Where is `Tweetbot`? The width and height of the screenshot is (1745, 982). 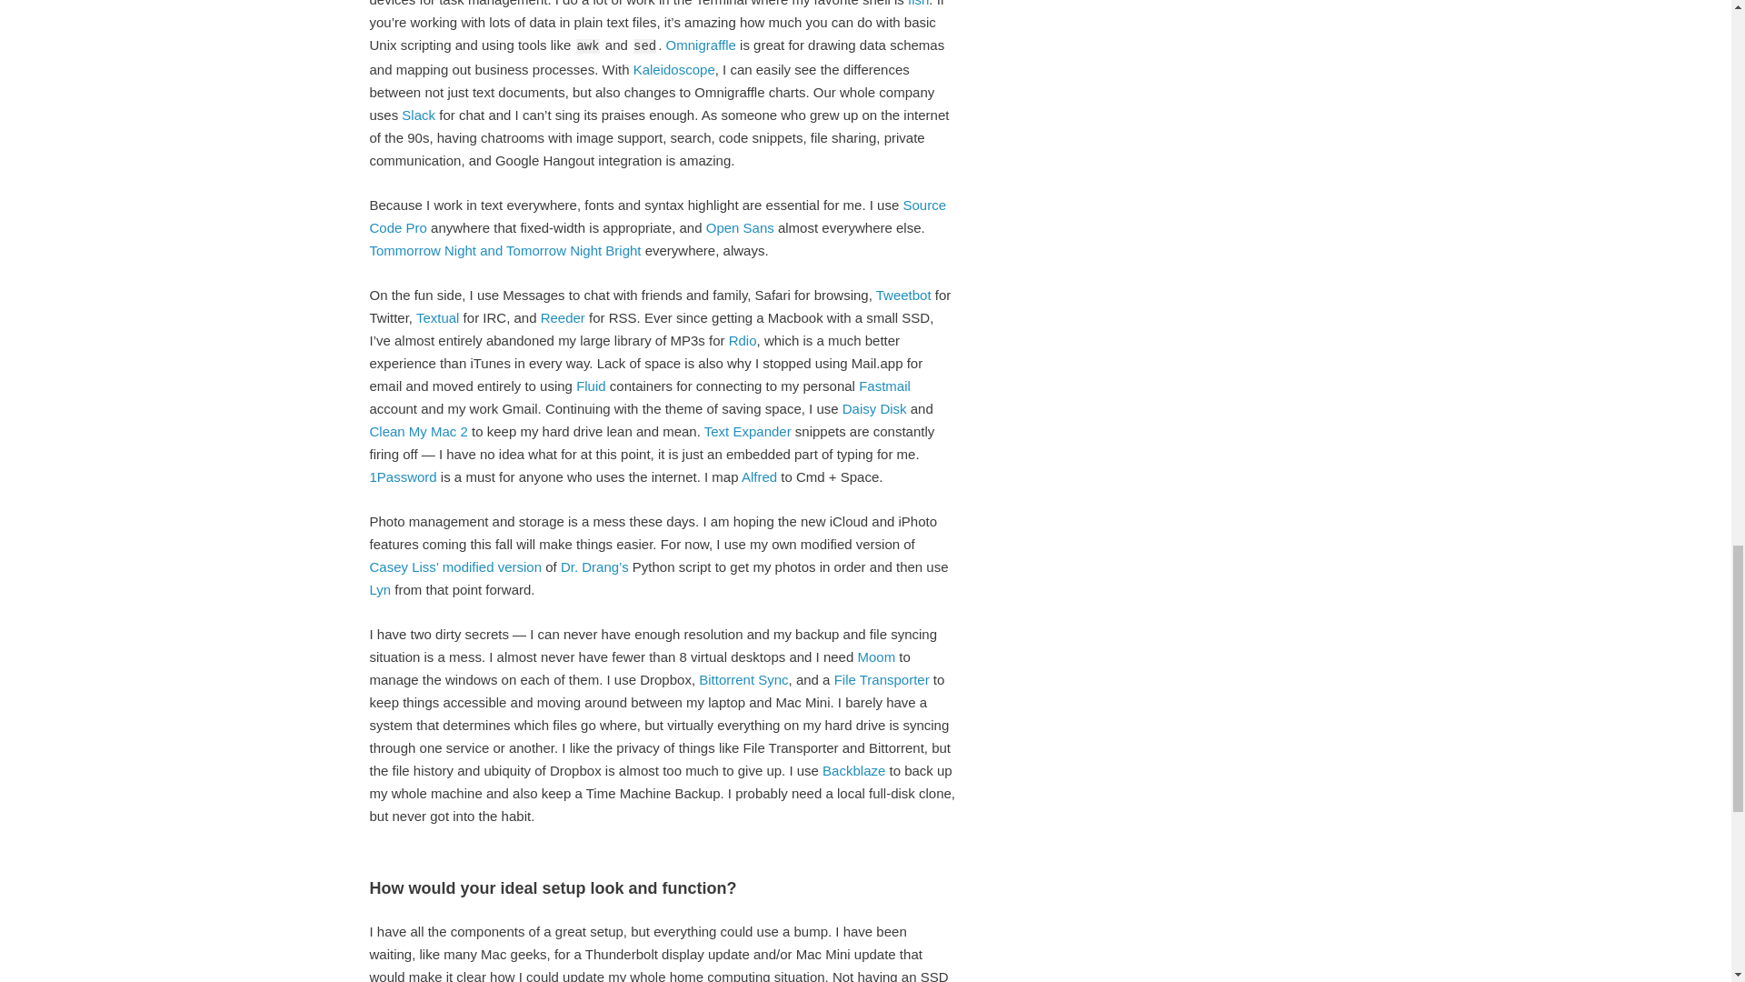
Tweetbot is located at coordinates (903, 295).